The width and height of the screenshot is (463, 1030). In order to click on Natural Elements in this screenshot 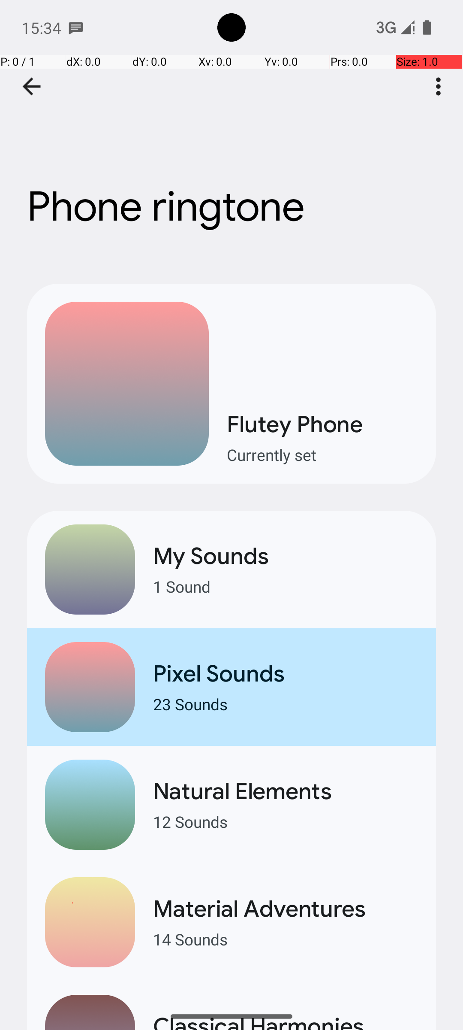, I will do `click(286, 791)`.